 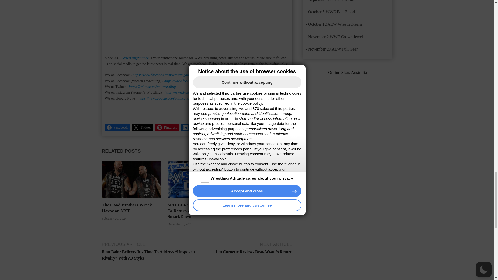 What do you see at coordinates (127, 207) in the screenshot?
I see `The Good Brothers Wreak Havoc on NXT` at bounding box center [127, 207].